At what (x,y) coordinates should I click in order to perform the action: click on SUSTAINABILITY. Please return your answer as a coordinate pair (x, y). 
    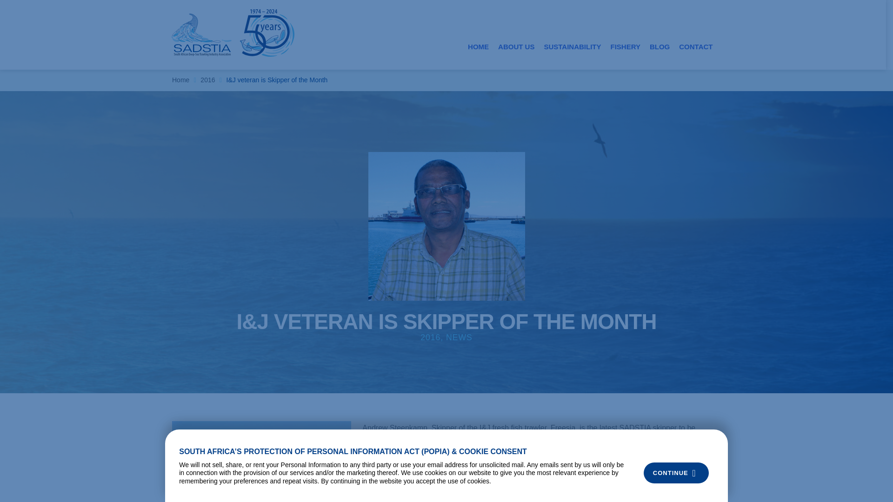
    Looking at the image, I should click on (572, 46).